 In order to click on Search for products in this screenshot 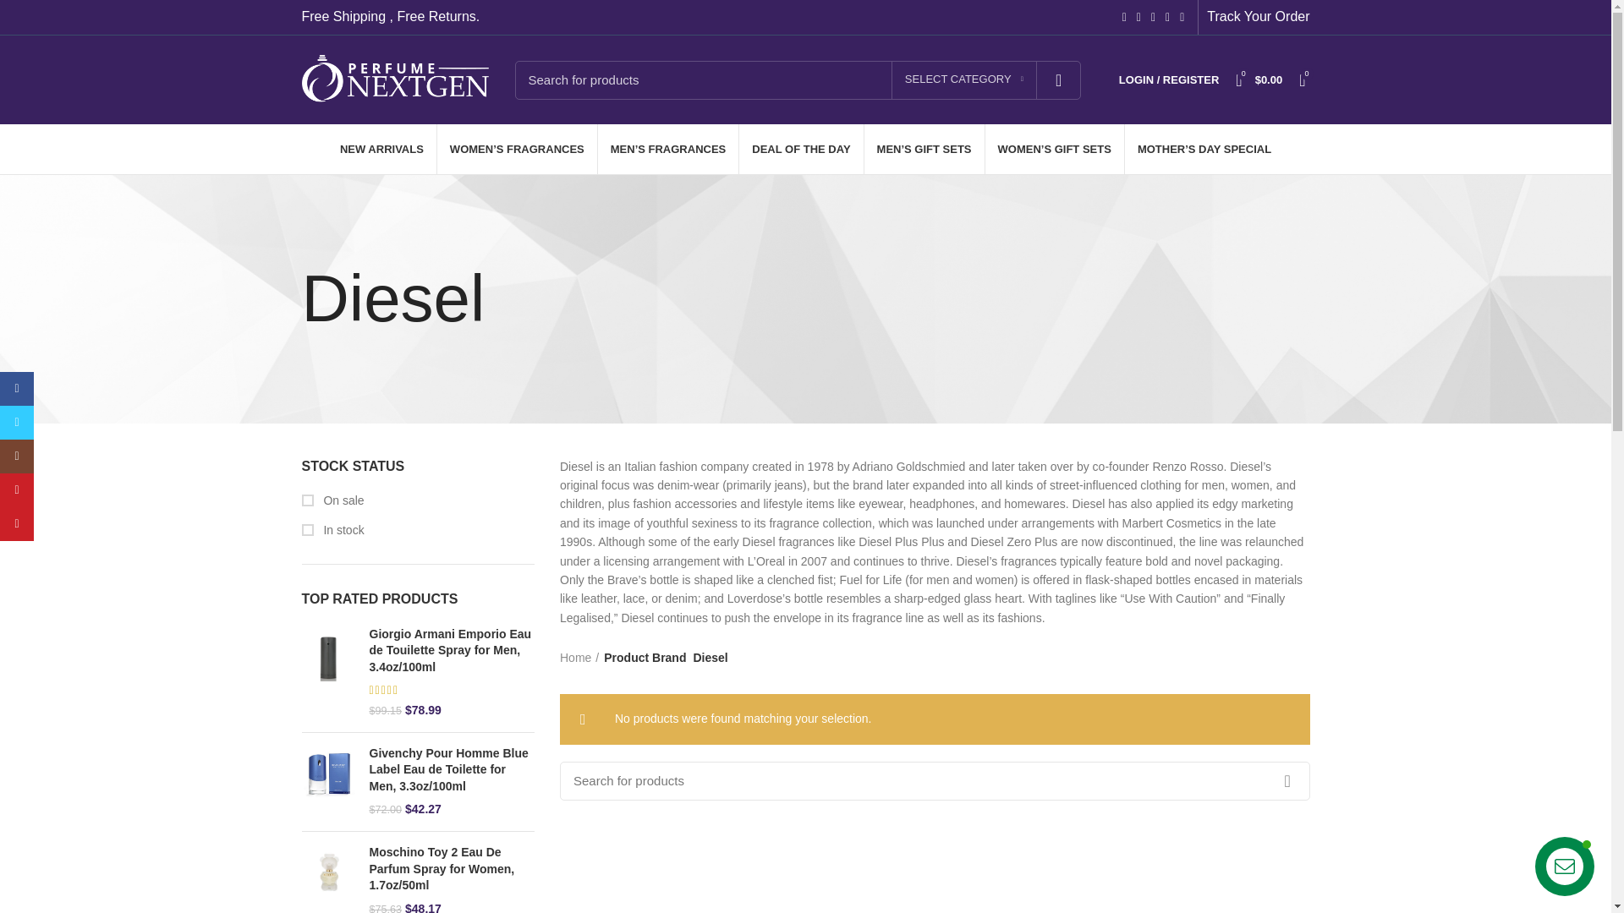, I will do `click(797, 79)`.